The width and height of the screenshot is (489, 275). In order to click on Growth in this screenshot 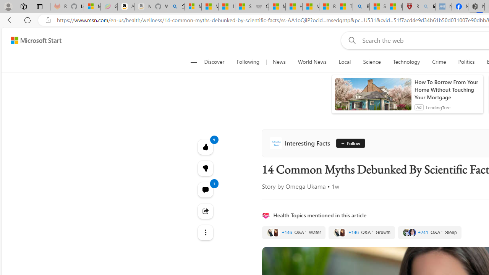, I will do `click(362, 232)`.